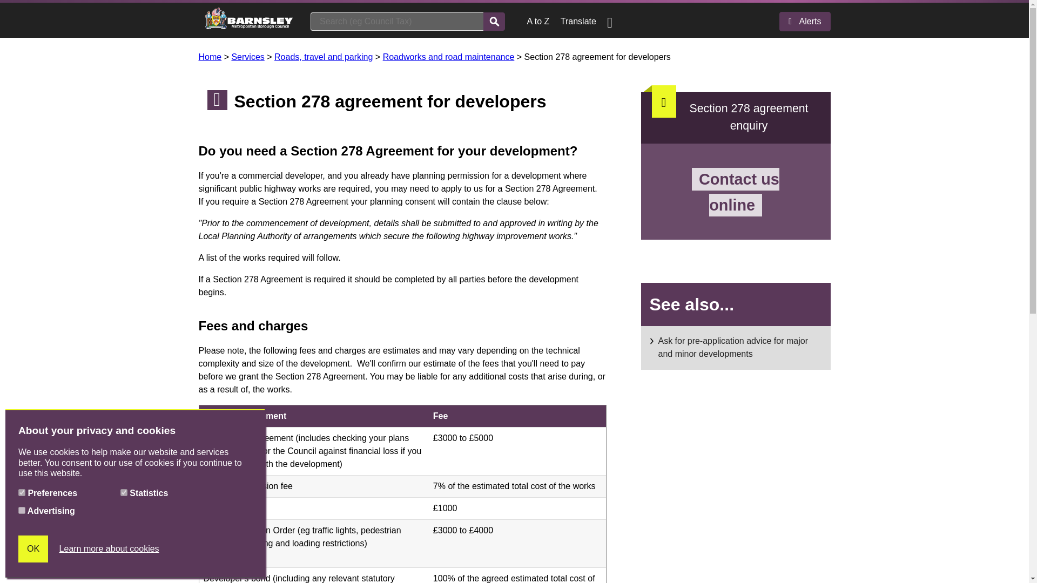  I want to click on Alerts, so click(805, 22).